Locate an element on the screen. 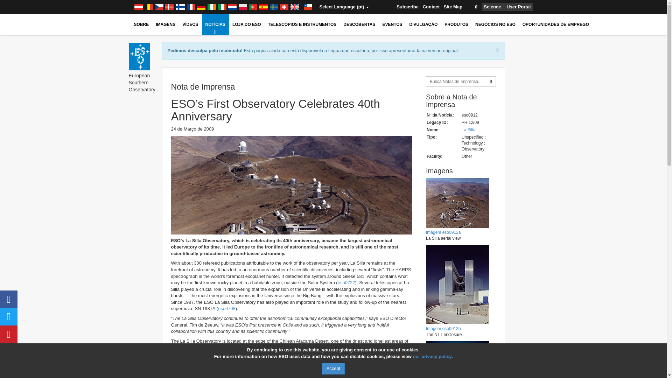  Netherlands is located at coordinates (232, 7).